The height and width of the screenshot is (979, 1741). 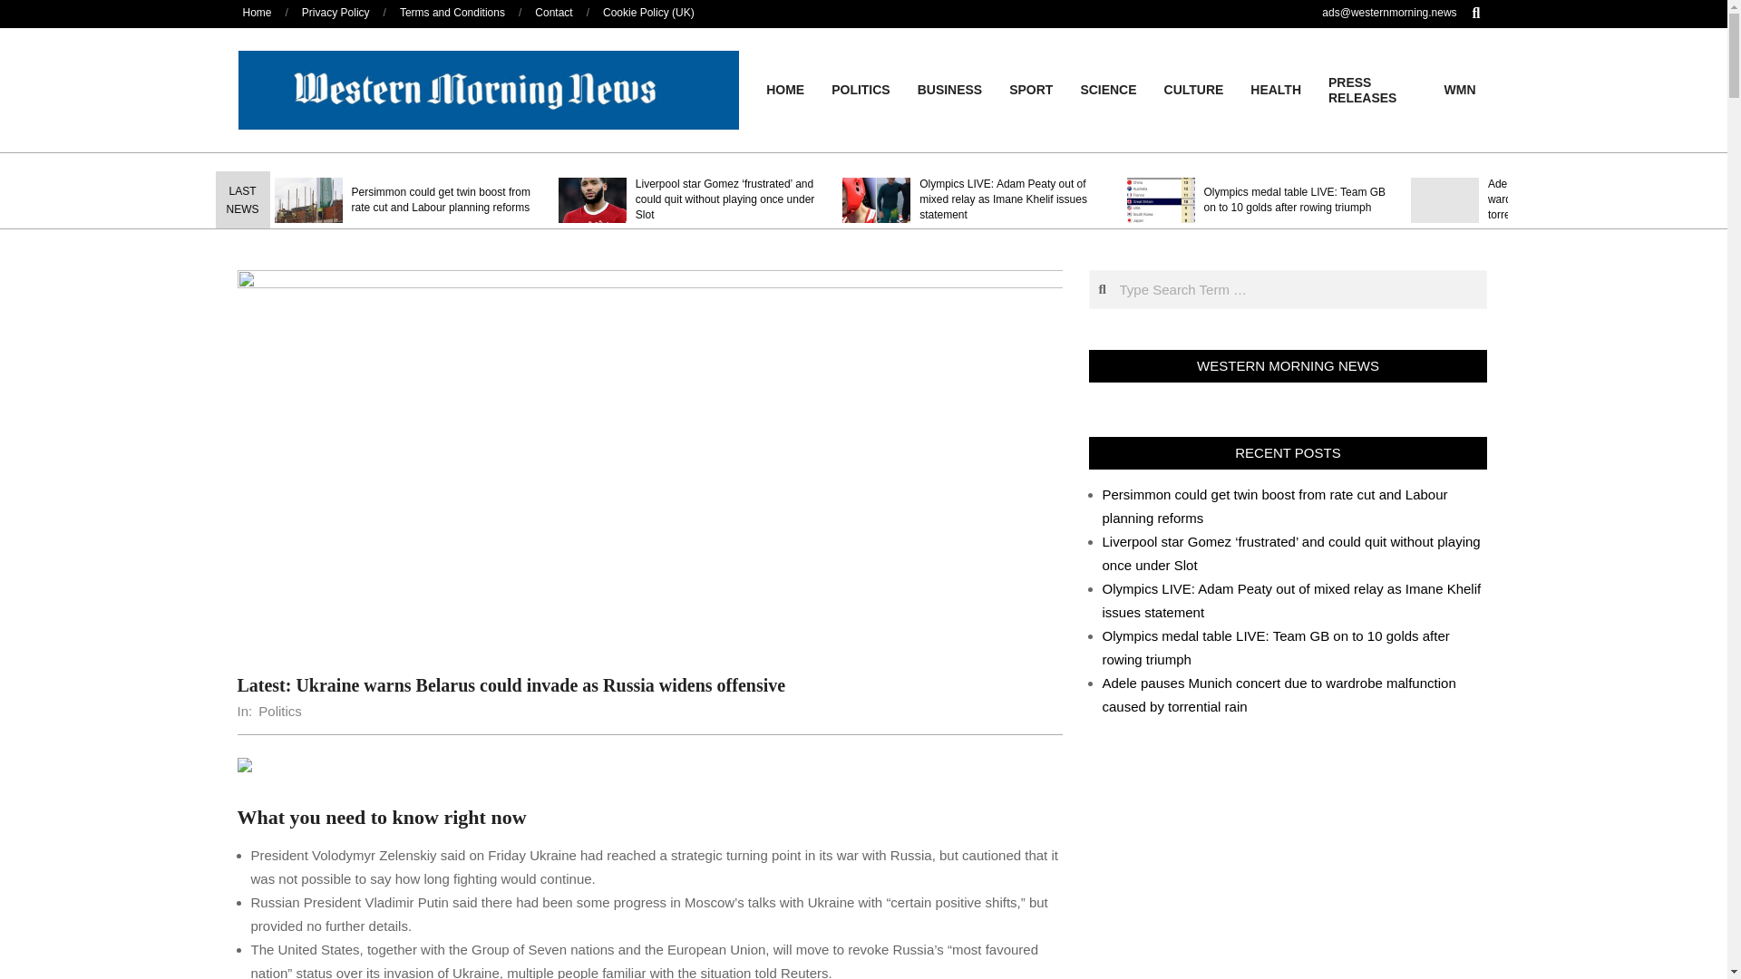 I want to click on BUSINESS, so click(x=949, y=89).